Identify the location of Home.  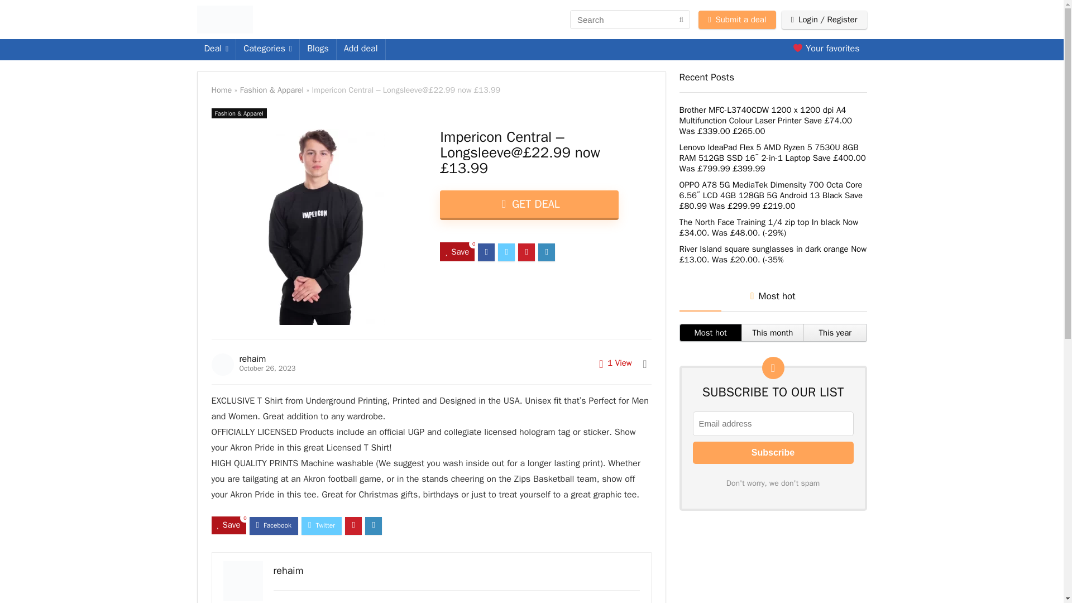
(221, 89).